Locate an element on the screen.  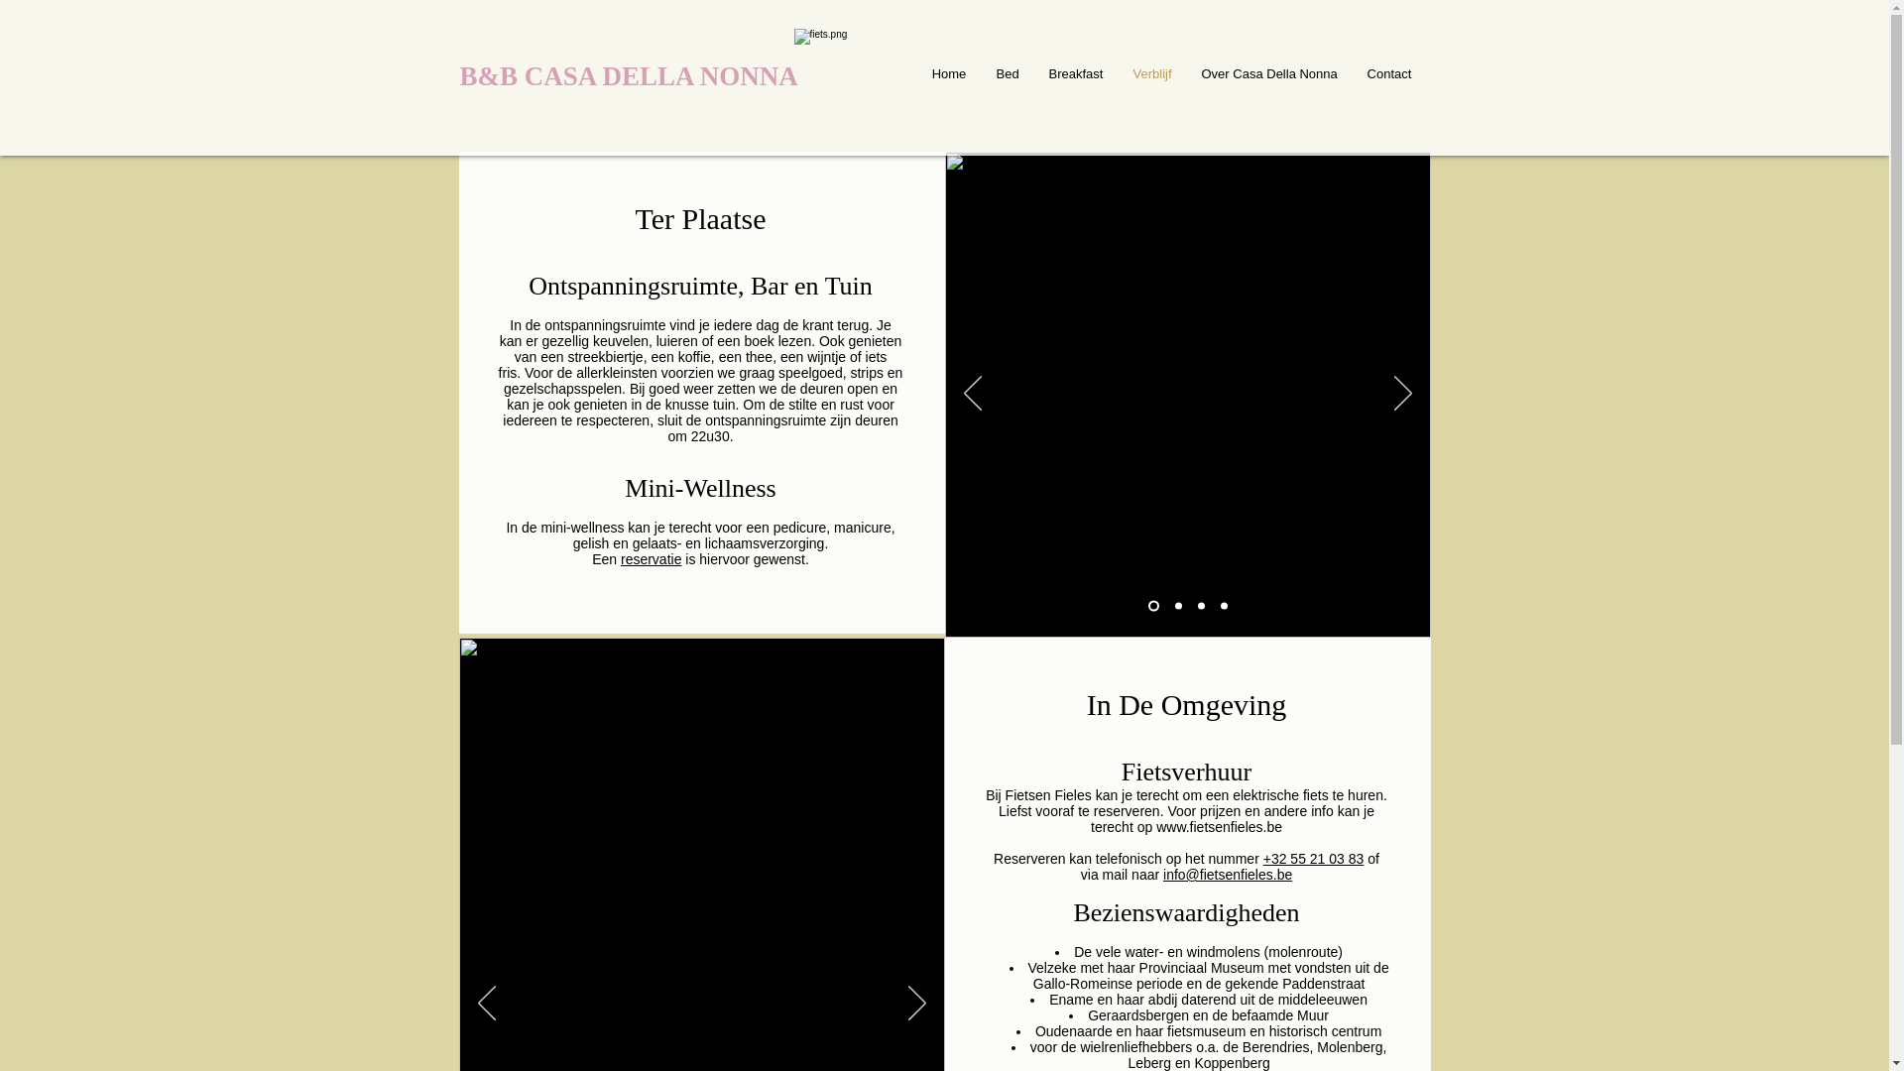
Breakfast is located at coordinates (1075, 73).